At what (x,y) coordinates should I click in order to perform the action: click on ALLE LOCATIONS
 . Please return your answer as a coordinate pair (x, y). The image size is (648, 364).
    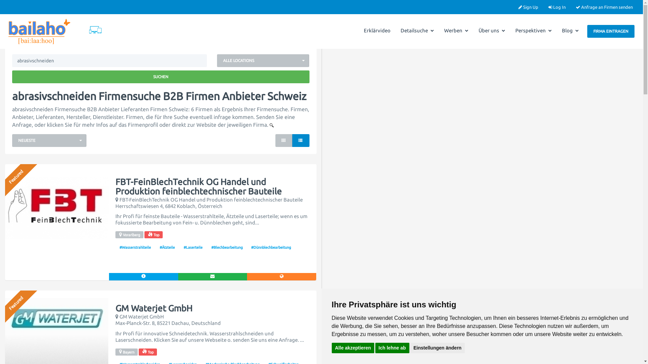
    Looking at the image, I should click on (263, 61).